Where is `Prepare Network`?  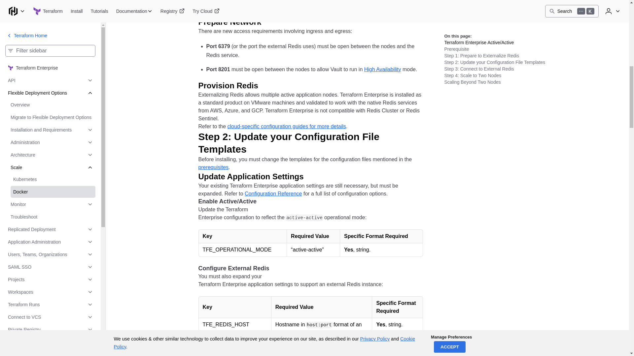
Prepare Network is located at coordinates (235, 22).